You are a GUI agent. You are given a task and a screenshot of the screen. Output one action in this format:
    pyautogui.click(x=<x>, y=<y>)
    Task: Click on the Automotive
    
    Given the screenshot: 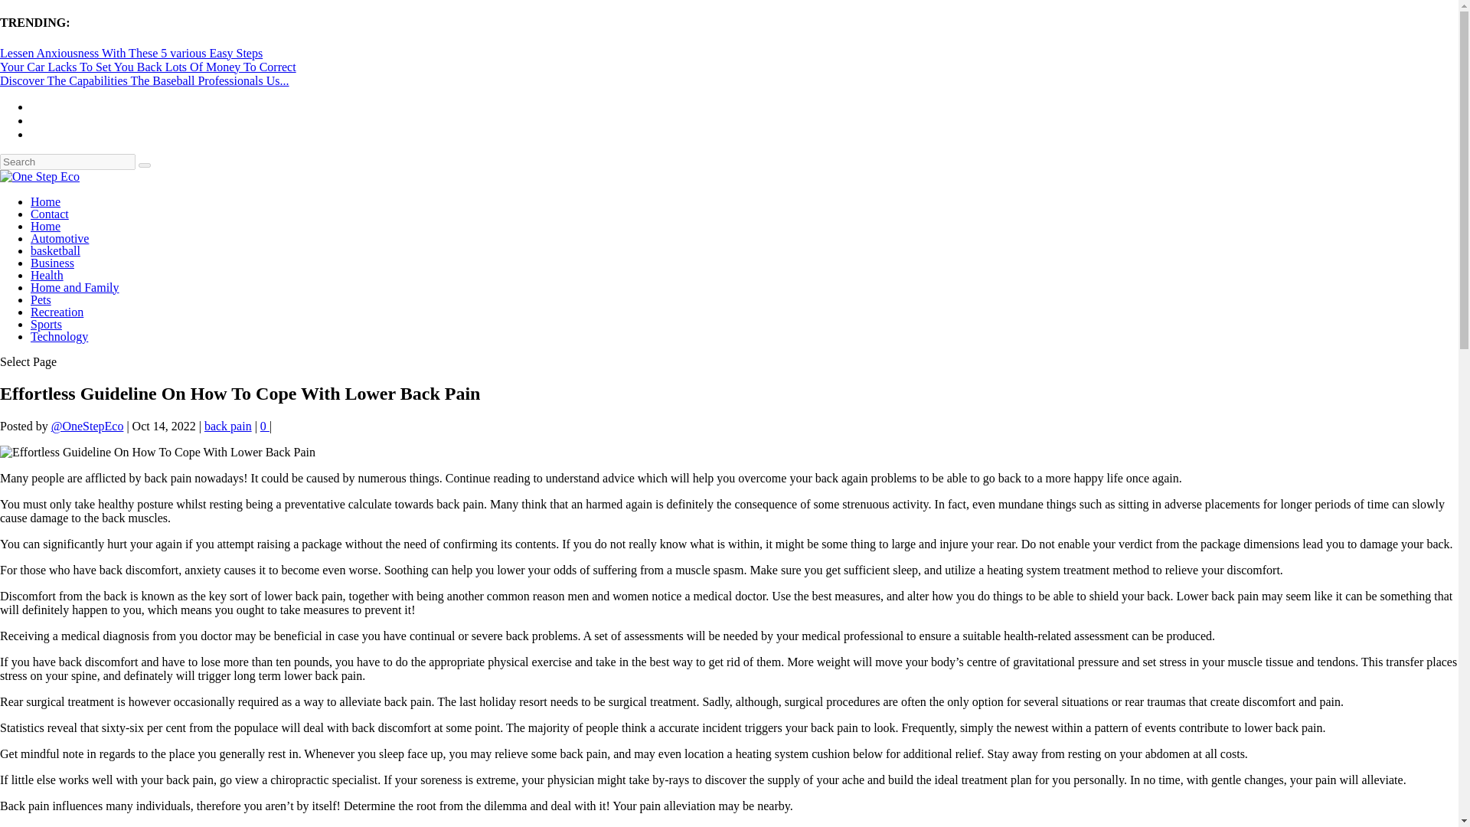 What is the action you would take?
    pyautogui.click(x=60, y=238)
    